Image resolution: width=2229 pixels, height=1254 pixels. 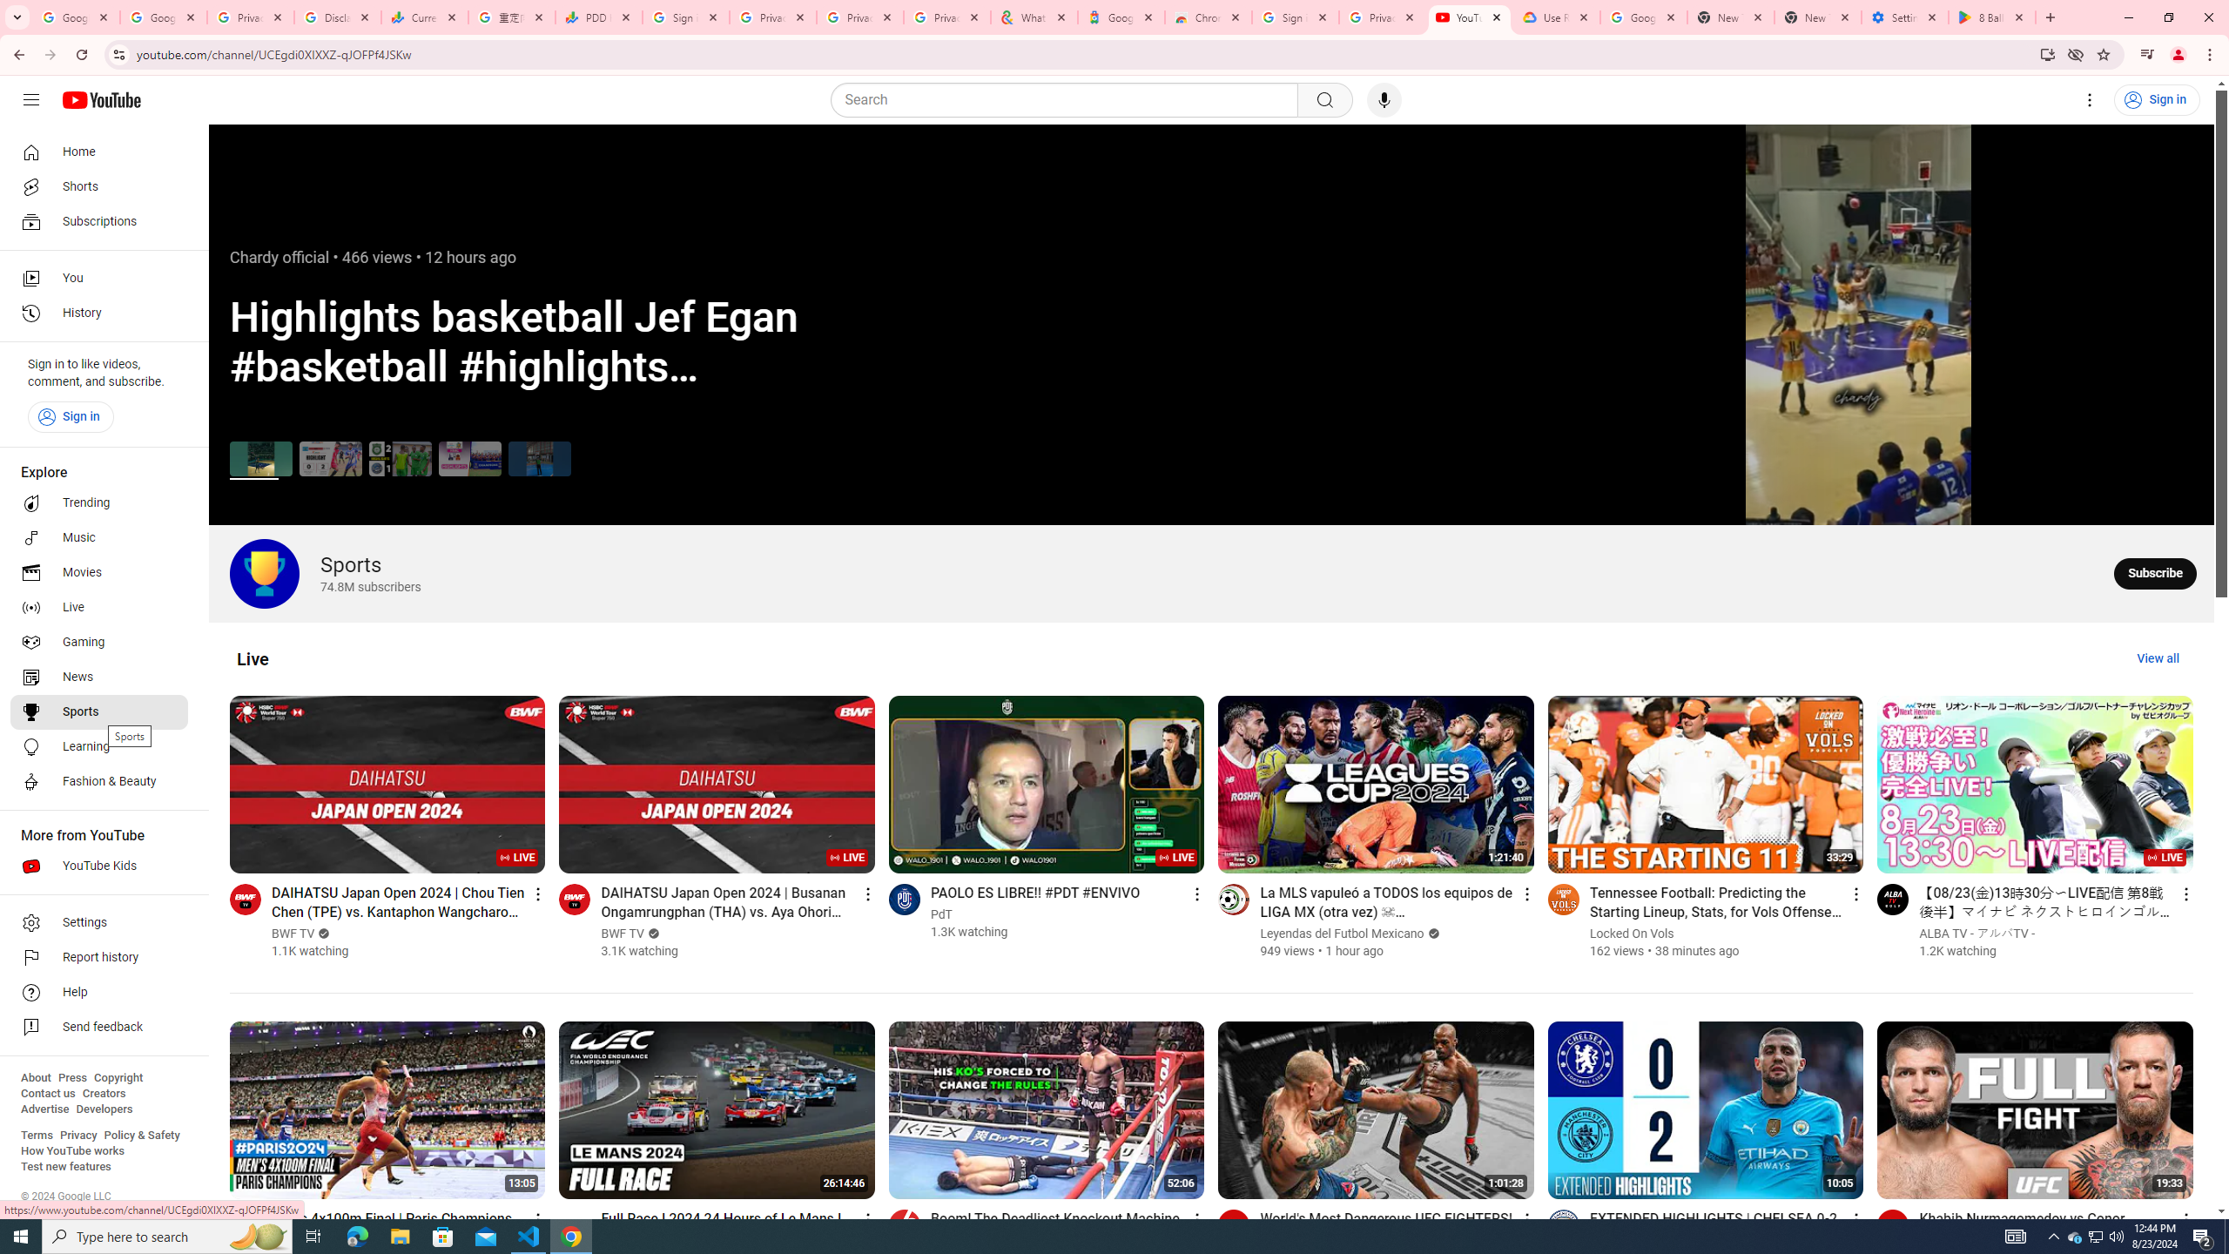 I want to click on Shorts, so click(x=99, y=186).